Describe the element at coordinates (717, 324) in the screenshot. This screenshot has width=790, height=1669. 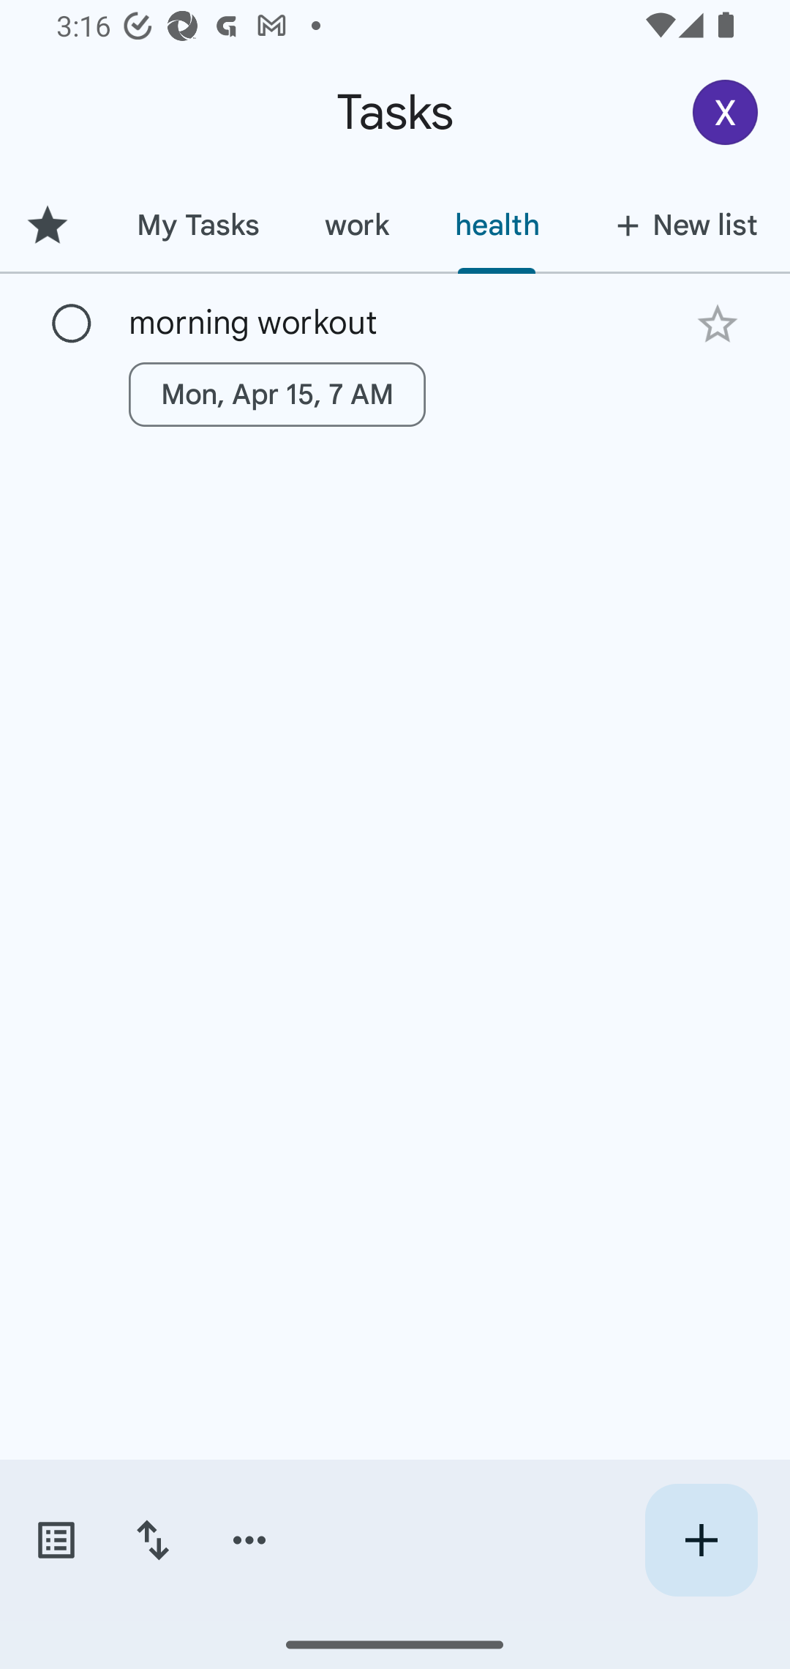
I see `Add star` at that location.